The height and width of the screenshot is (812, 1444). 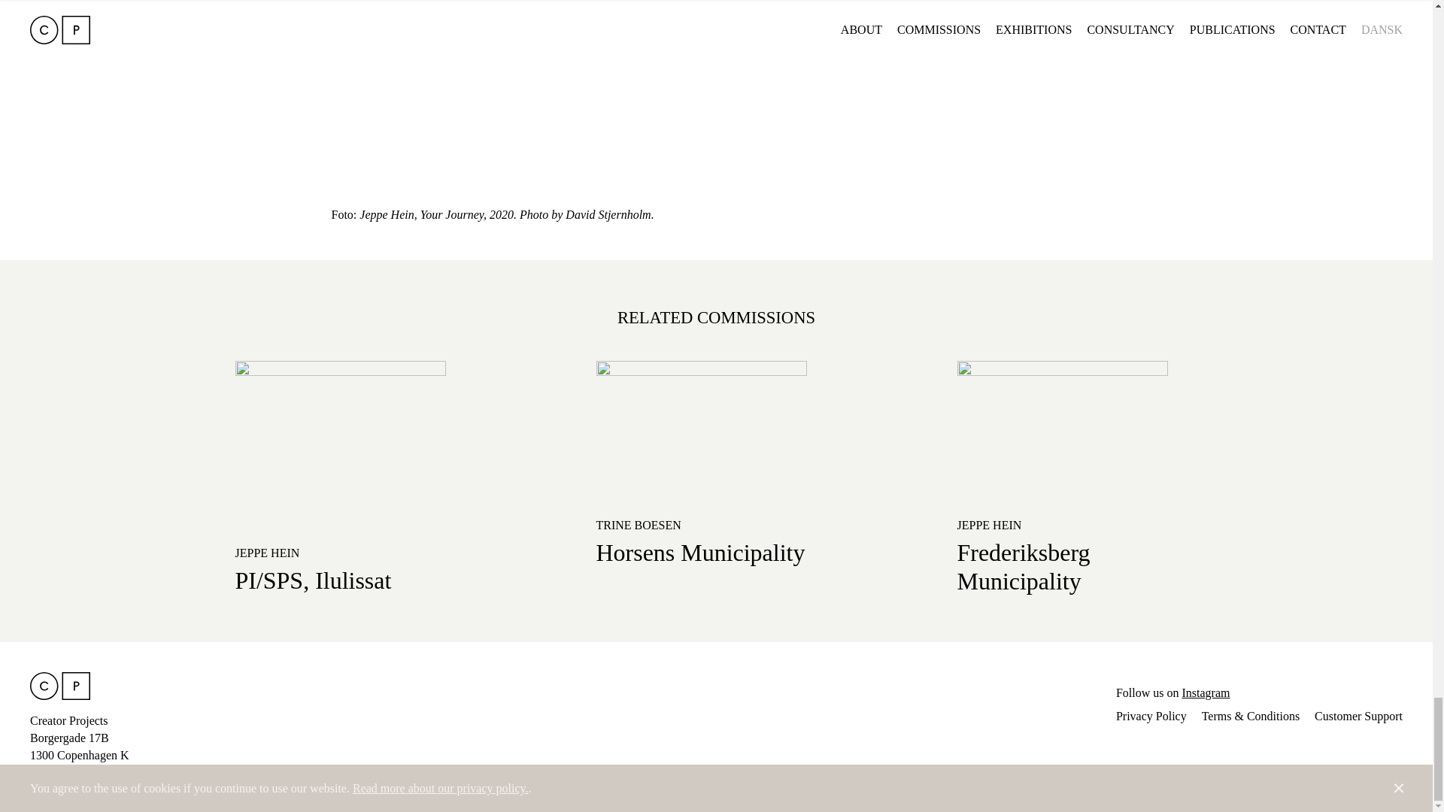 I want to click on JEPPE HEIN, so click(x=266, y=553).